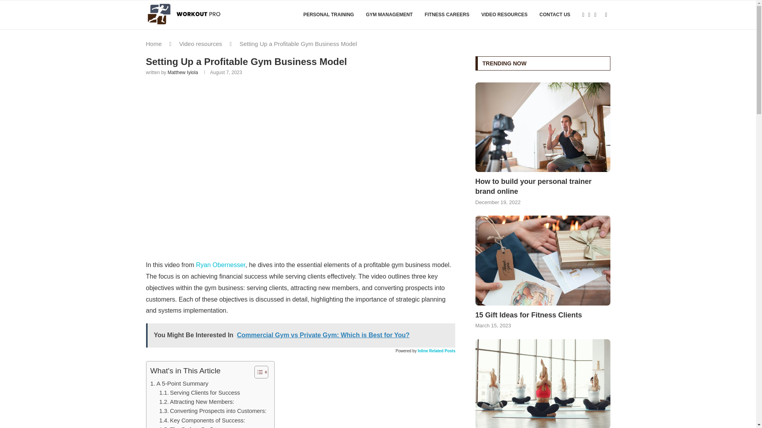 The image size is (762, 428). I want to click on CONTACT US, so click(555, 15).